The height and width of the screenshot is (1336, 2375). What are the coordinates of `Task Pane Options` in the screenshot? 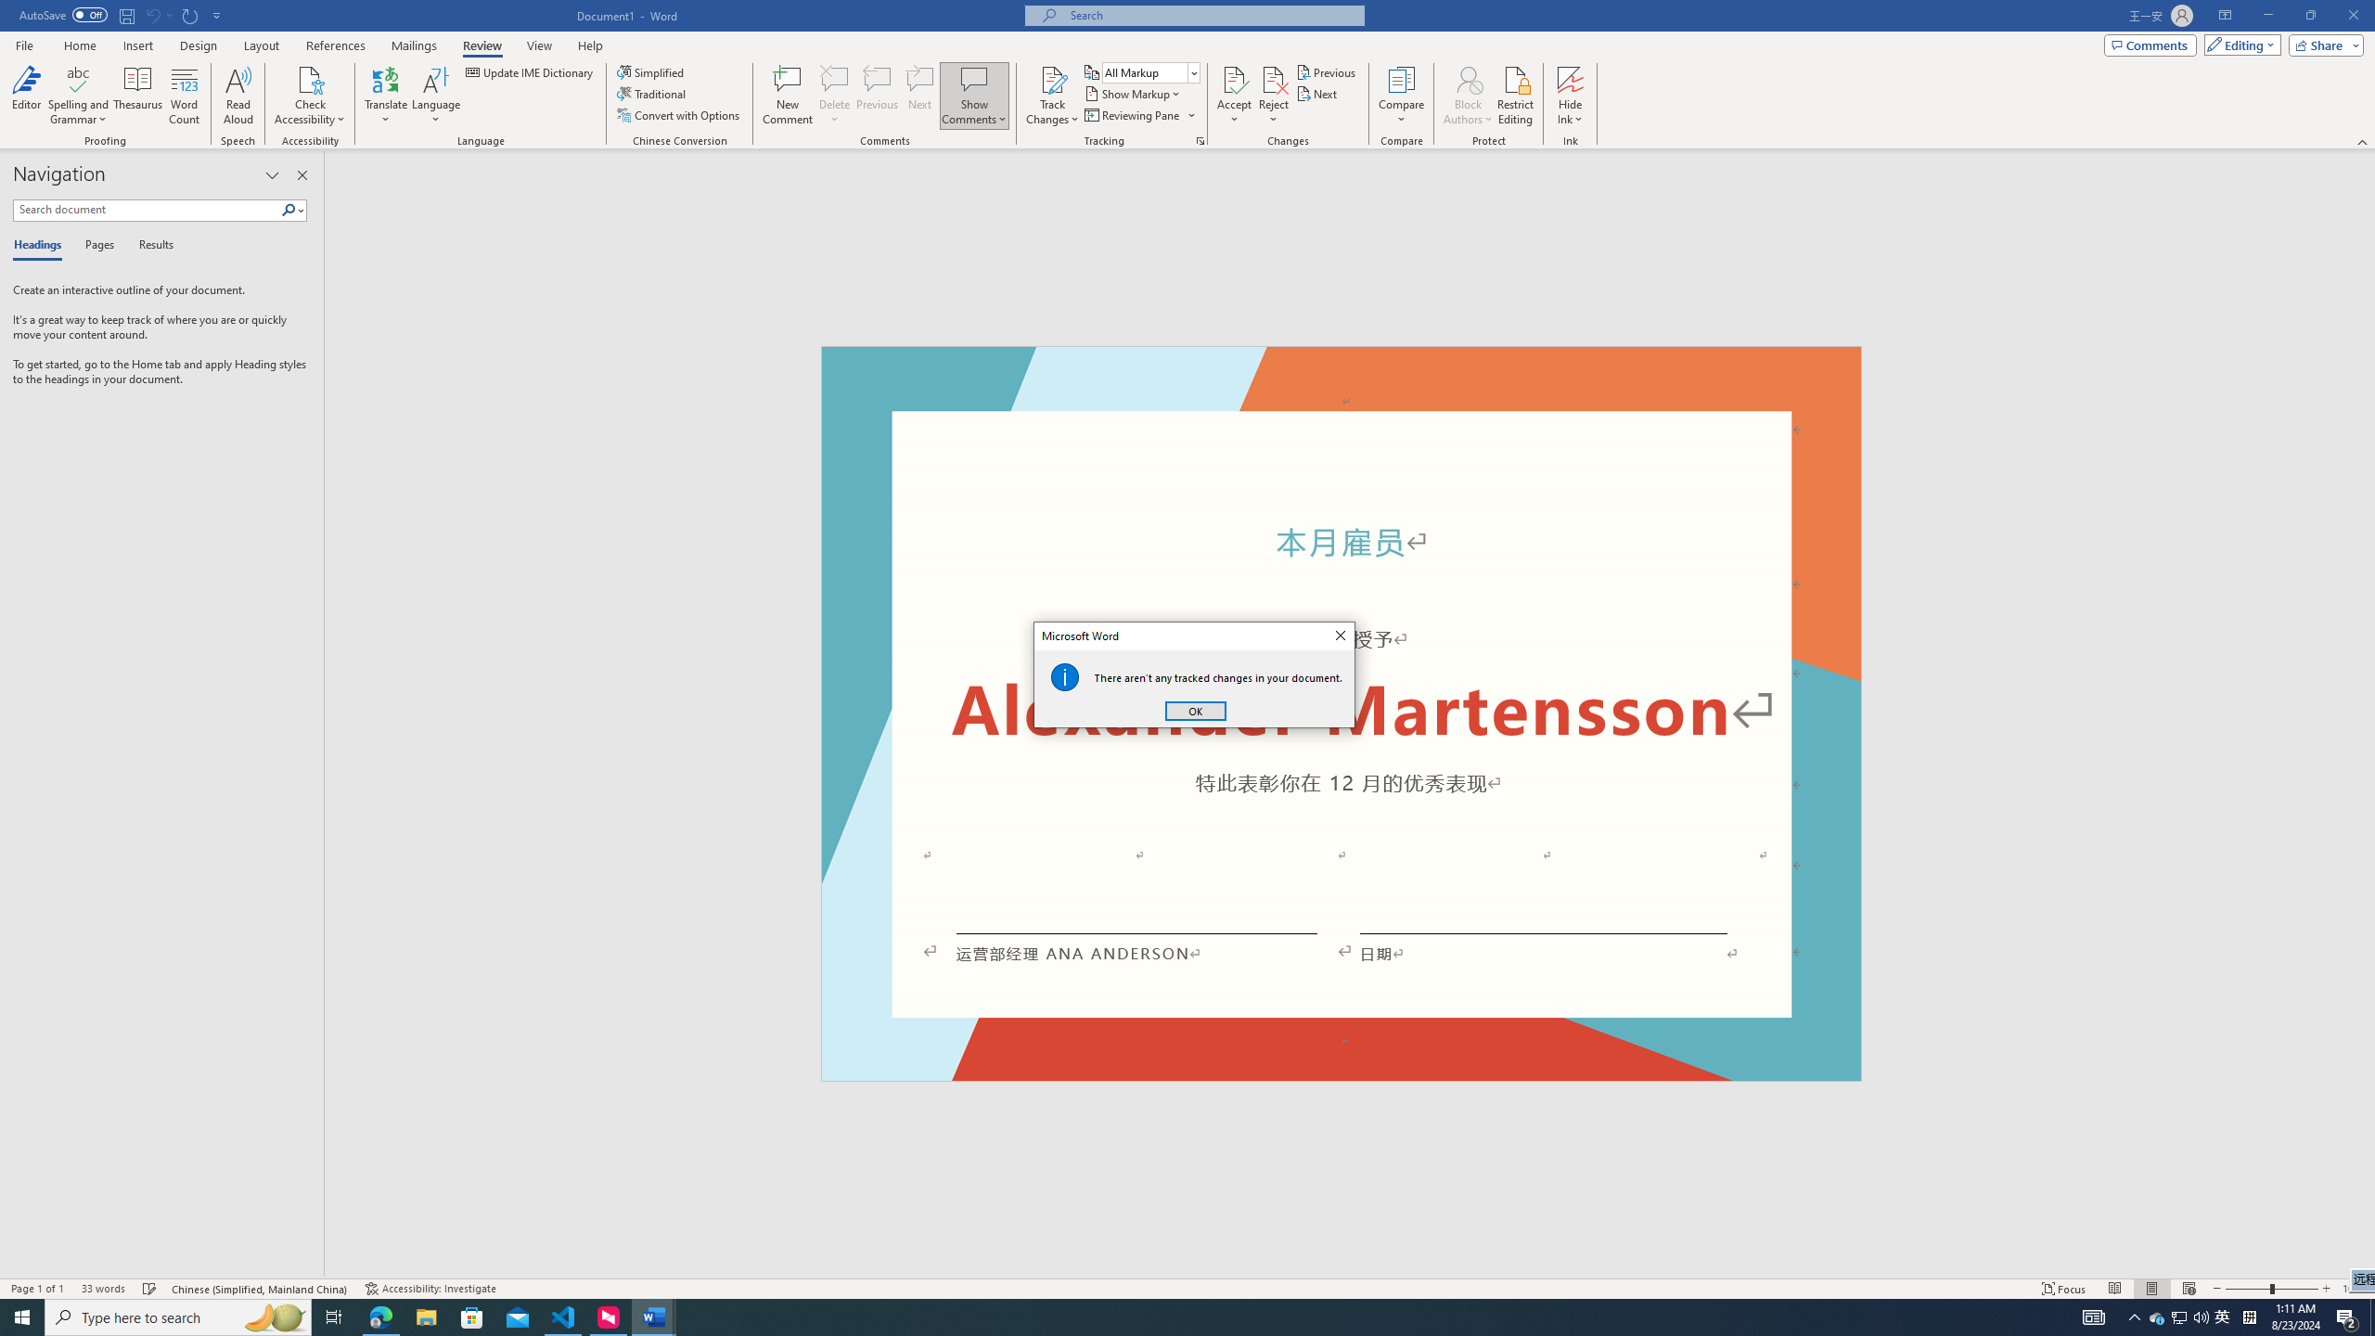 It's located at (273, 175).